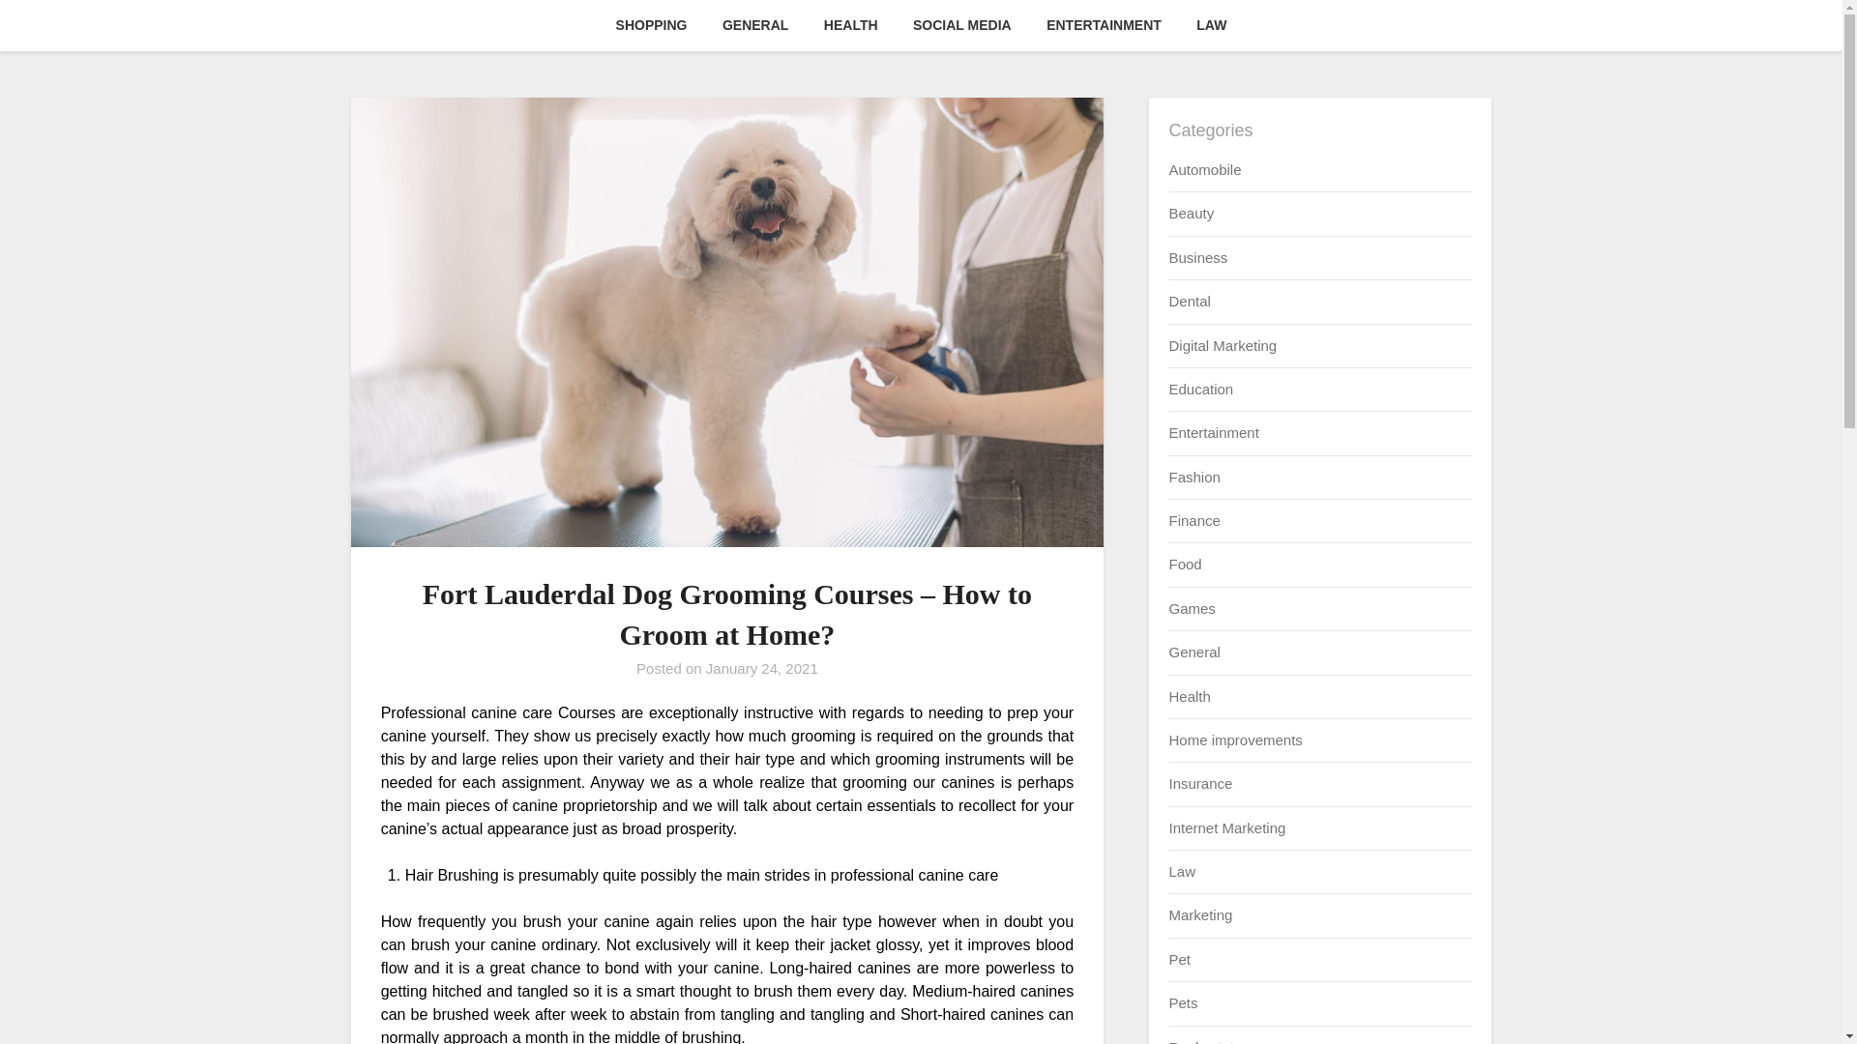 This screenshot has height=1044, width=1857. I want to click on LAW, so click(1211, 25).